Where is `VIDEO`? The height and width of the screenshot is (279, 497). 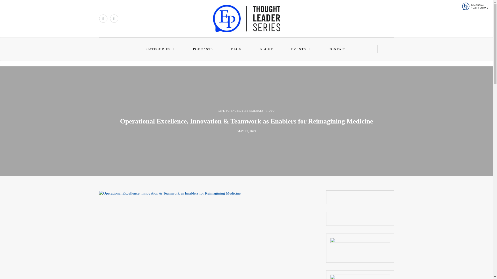
VIDEO is located at coordinates (270, 111).